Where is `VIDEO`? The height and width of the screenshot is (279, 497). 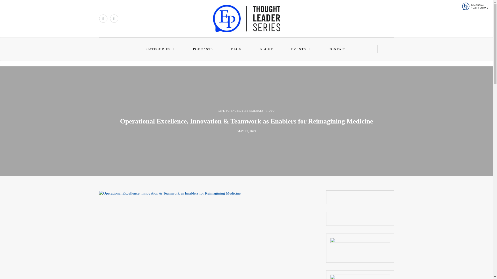
VIDEO is located at coordinates (270, 111).